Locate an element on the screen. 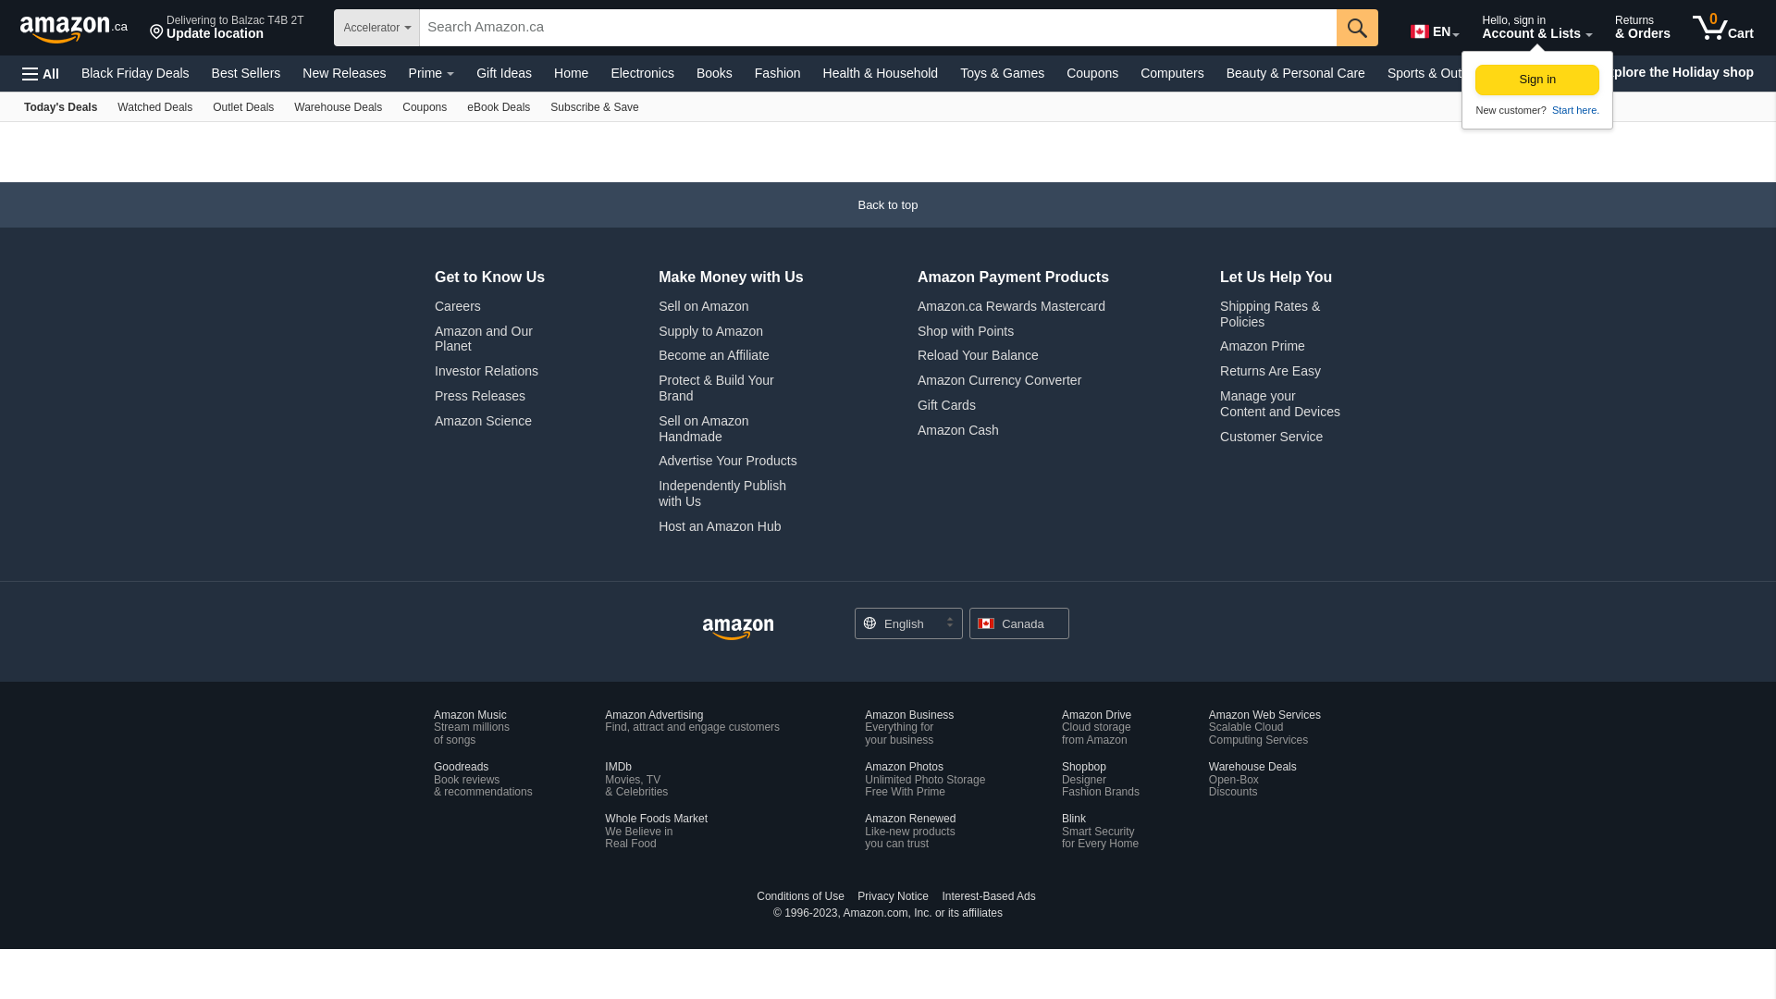 Image resolution: width=1776 pixels, height=999 pixels. Beauty & Personal Care is located at coordinates (1296, 73).